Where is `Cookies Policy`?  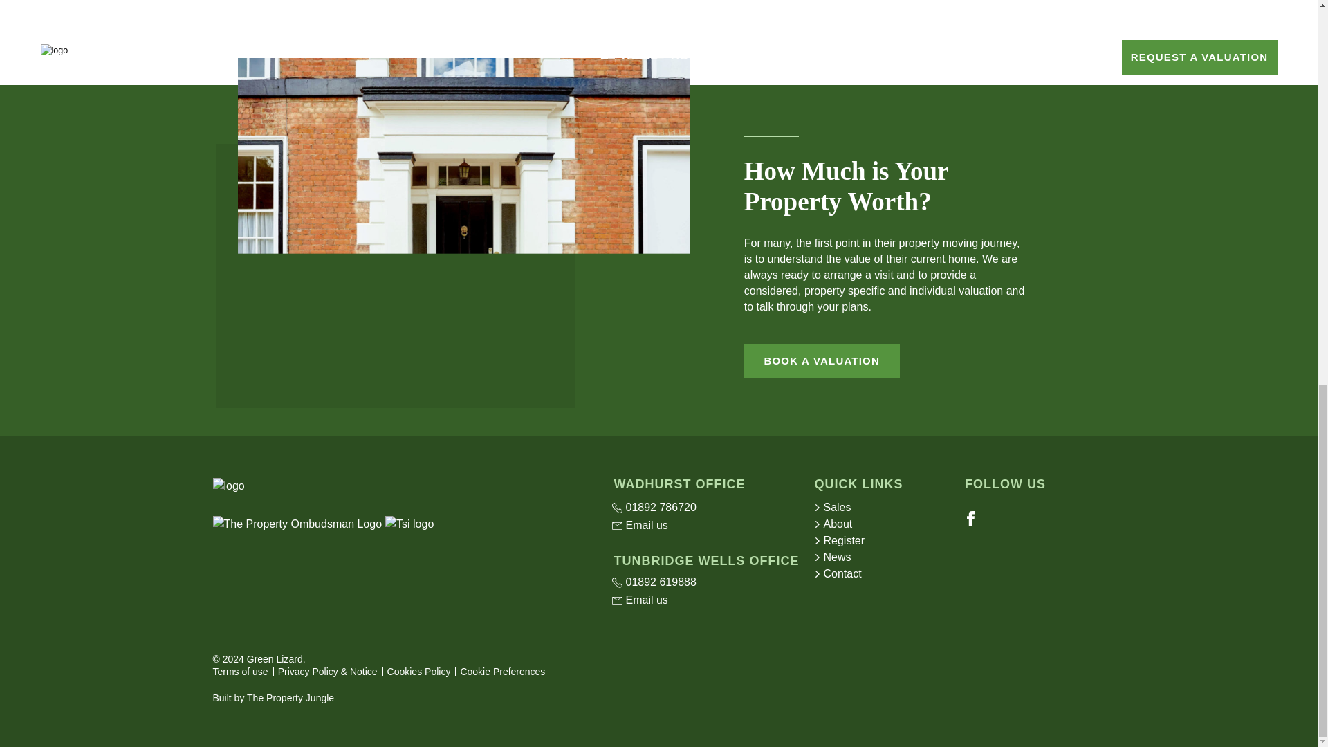
Cookies Policy is located at coordinates (419, 671).